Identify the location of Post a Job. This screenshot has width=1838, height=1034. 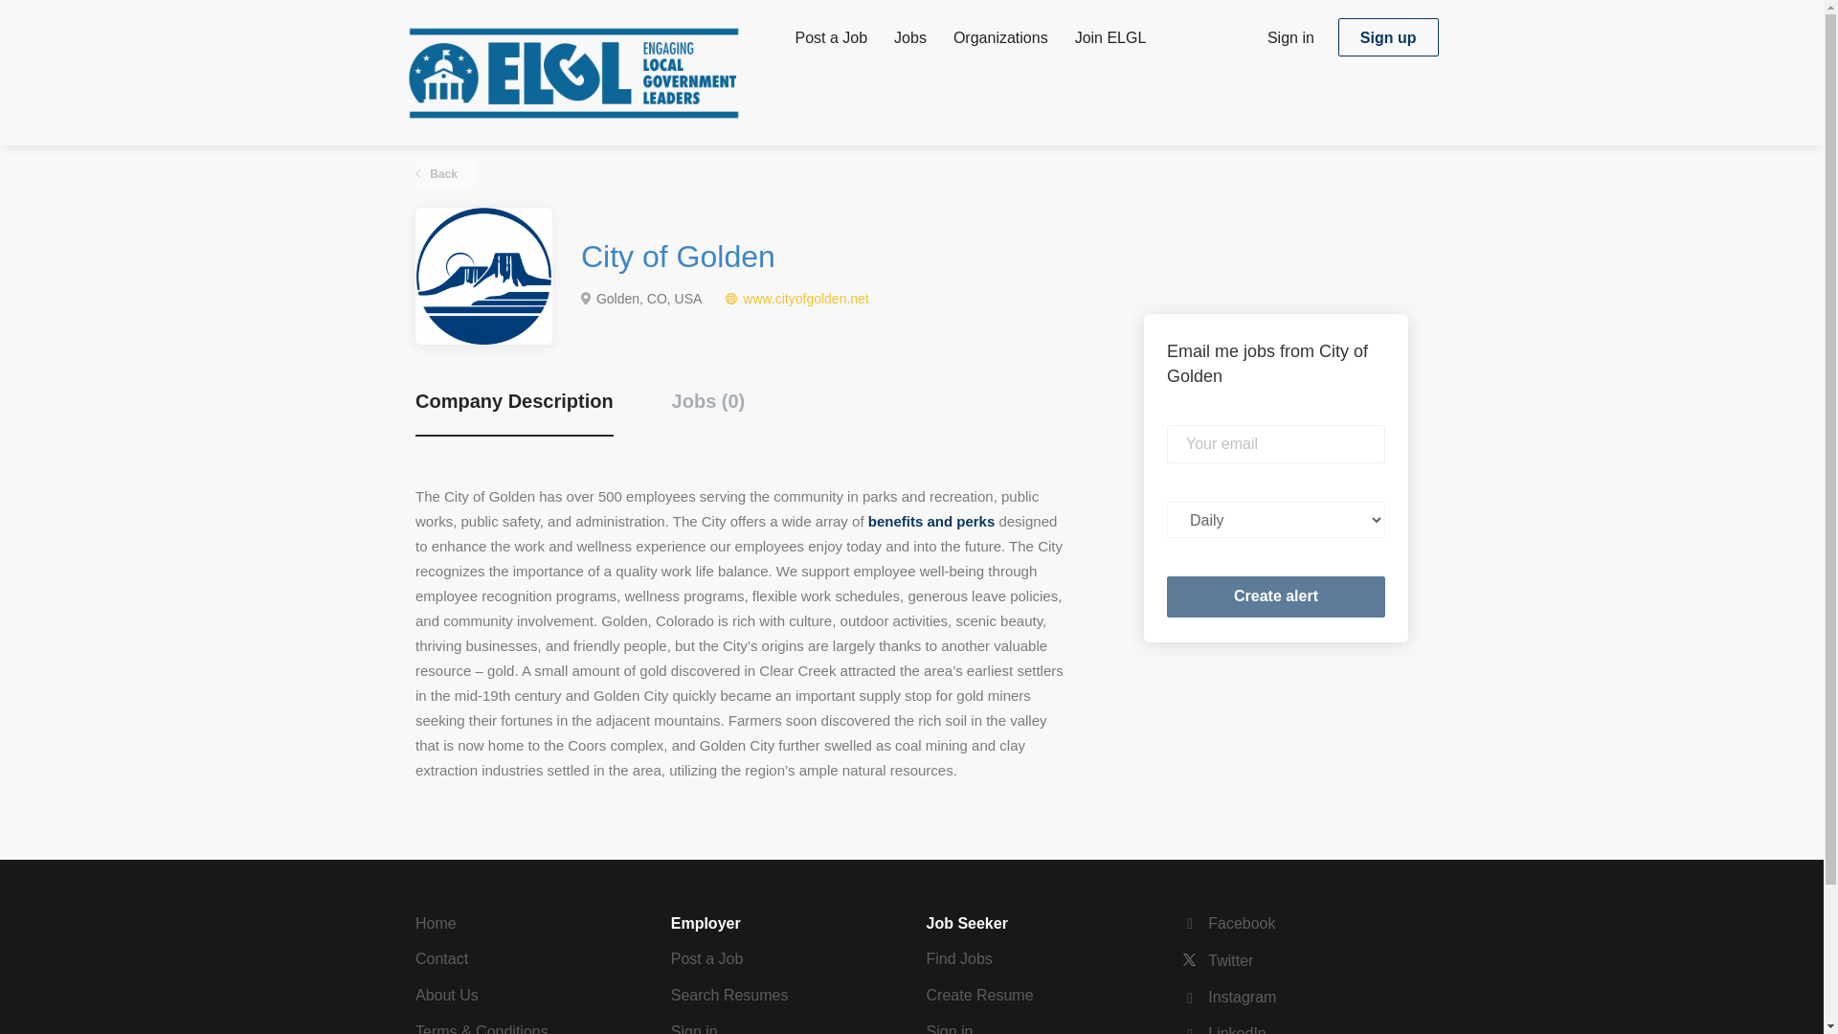
(706, 957).